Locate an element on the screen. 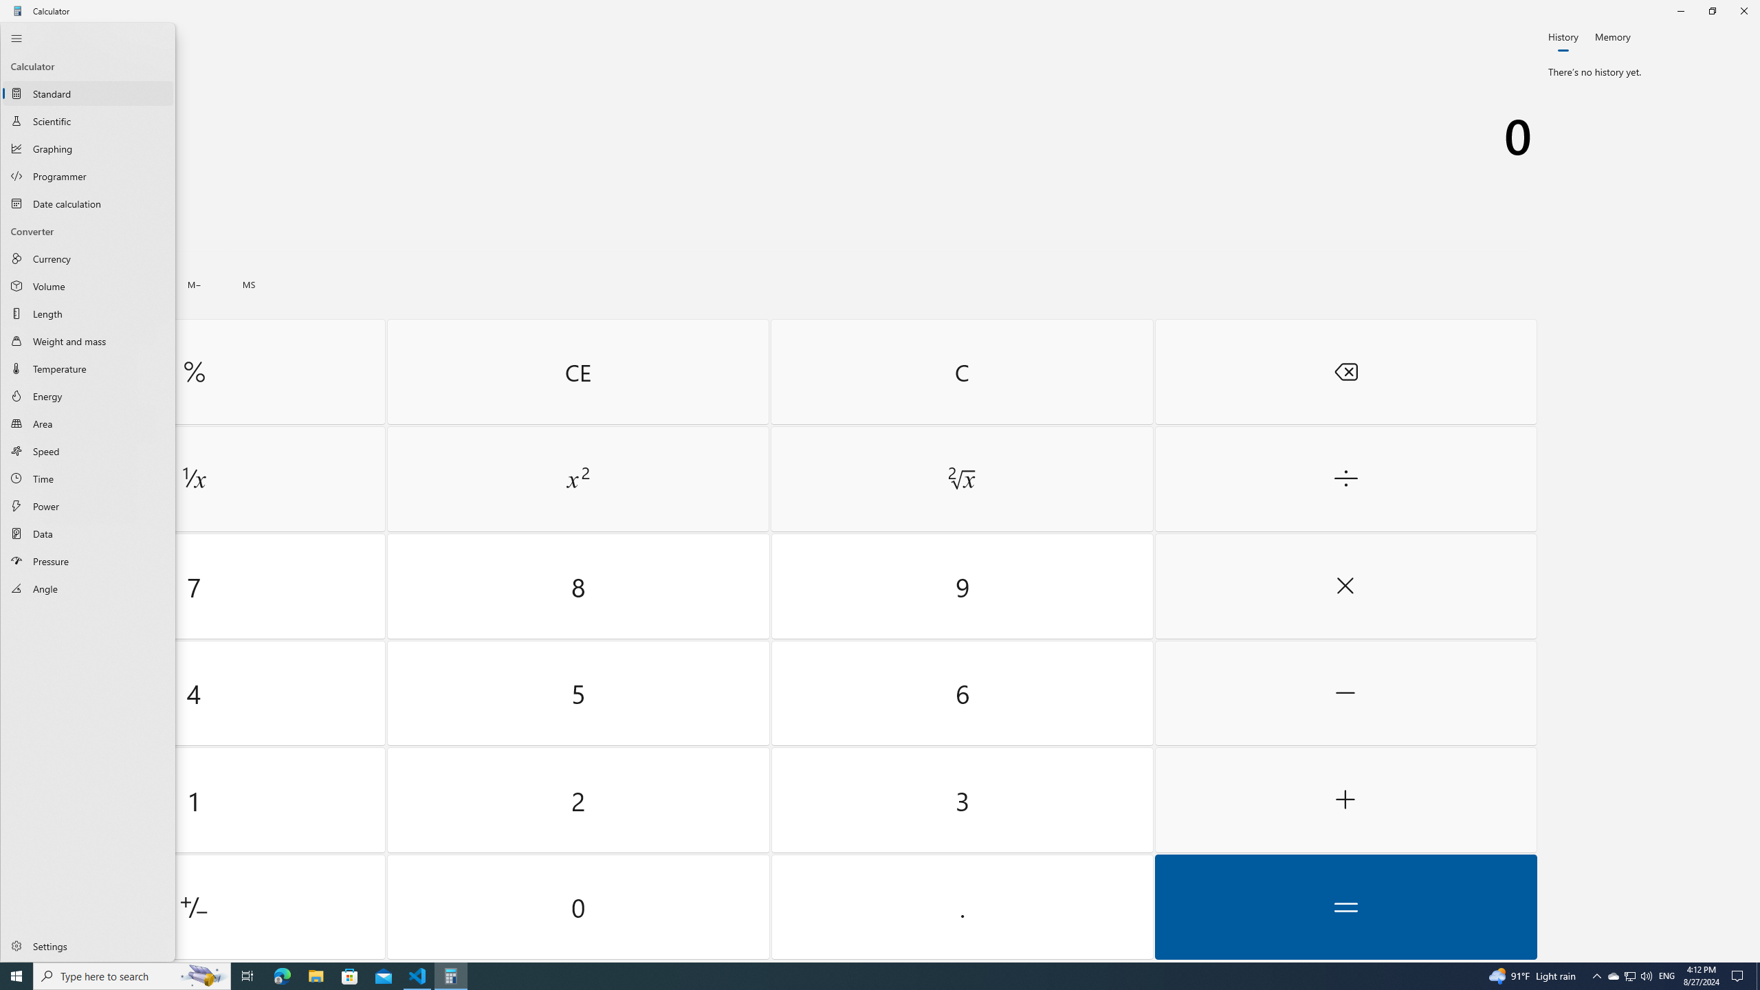  Seven is located at coordinates (194, 586).